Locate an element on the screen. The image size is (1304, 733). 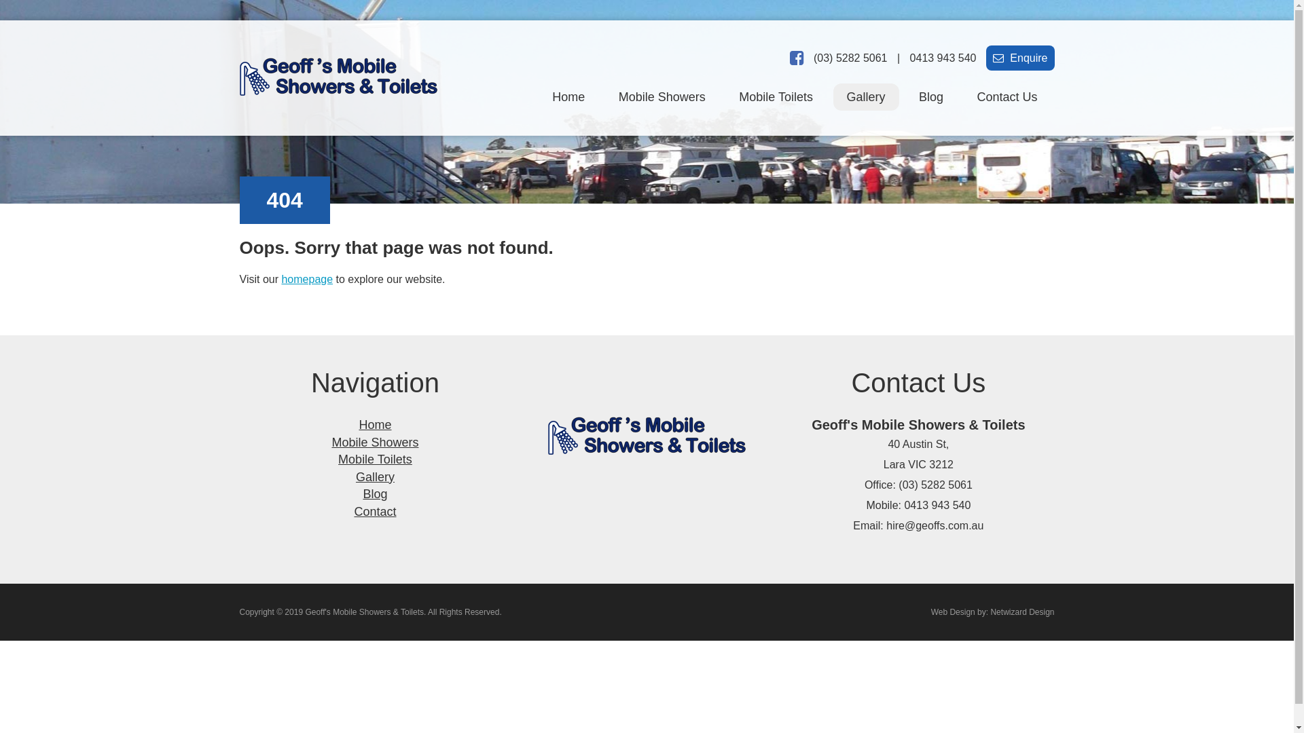
Blog is located at coordinates (375, 494).